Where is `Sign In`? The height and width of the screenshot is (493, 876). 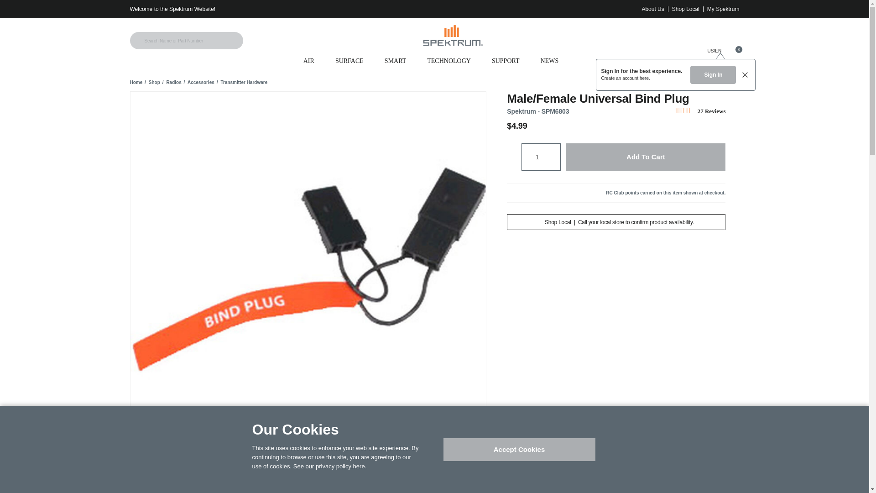 Sign In is located at coordinates (713, 74).